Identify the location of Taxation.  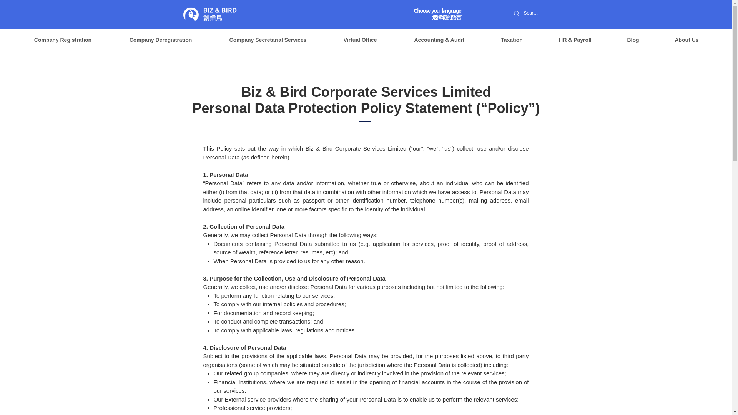
(512, 40).